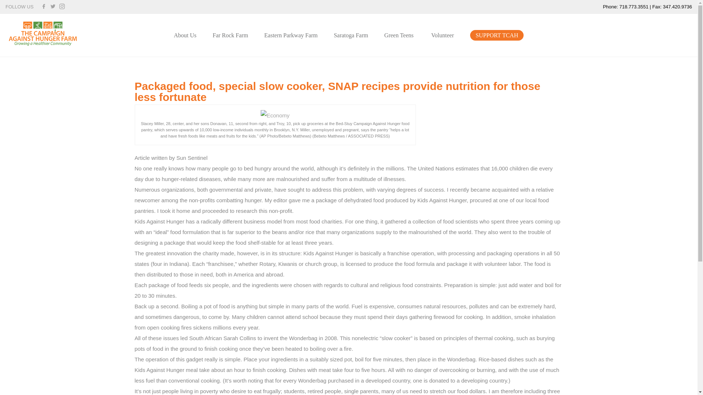  Describe the element at coordinates (275, 116) in the screenshot. I see `Economy` at that location.